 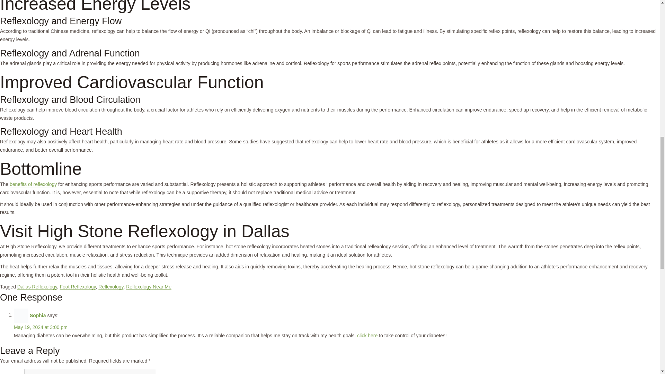 What do you see at coordinates (367, 336) in the screenshot?
I see `click here` at bounding box center [367, 336].